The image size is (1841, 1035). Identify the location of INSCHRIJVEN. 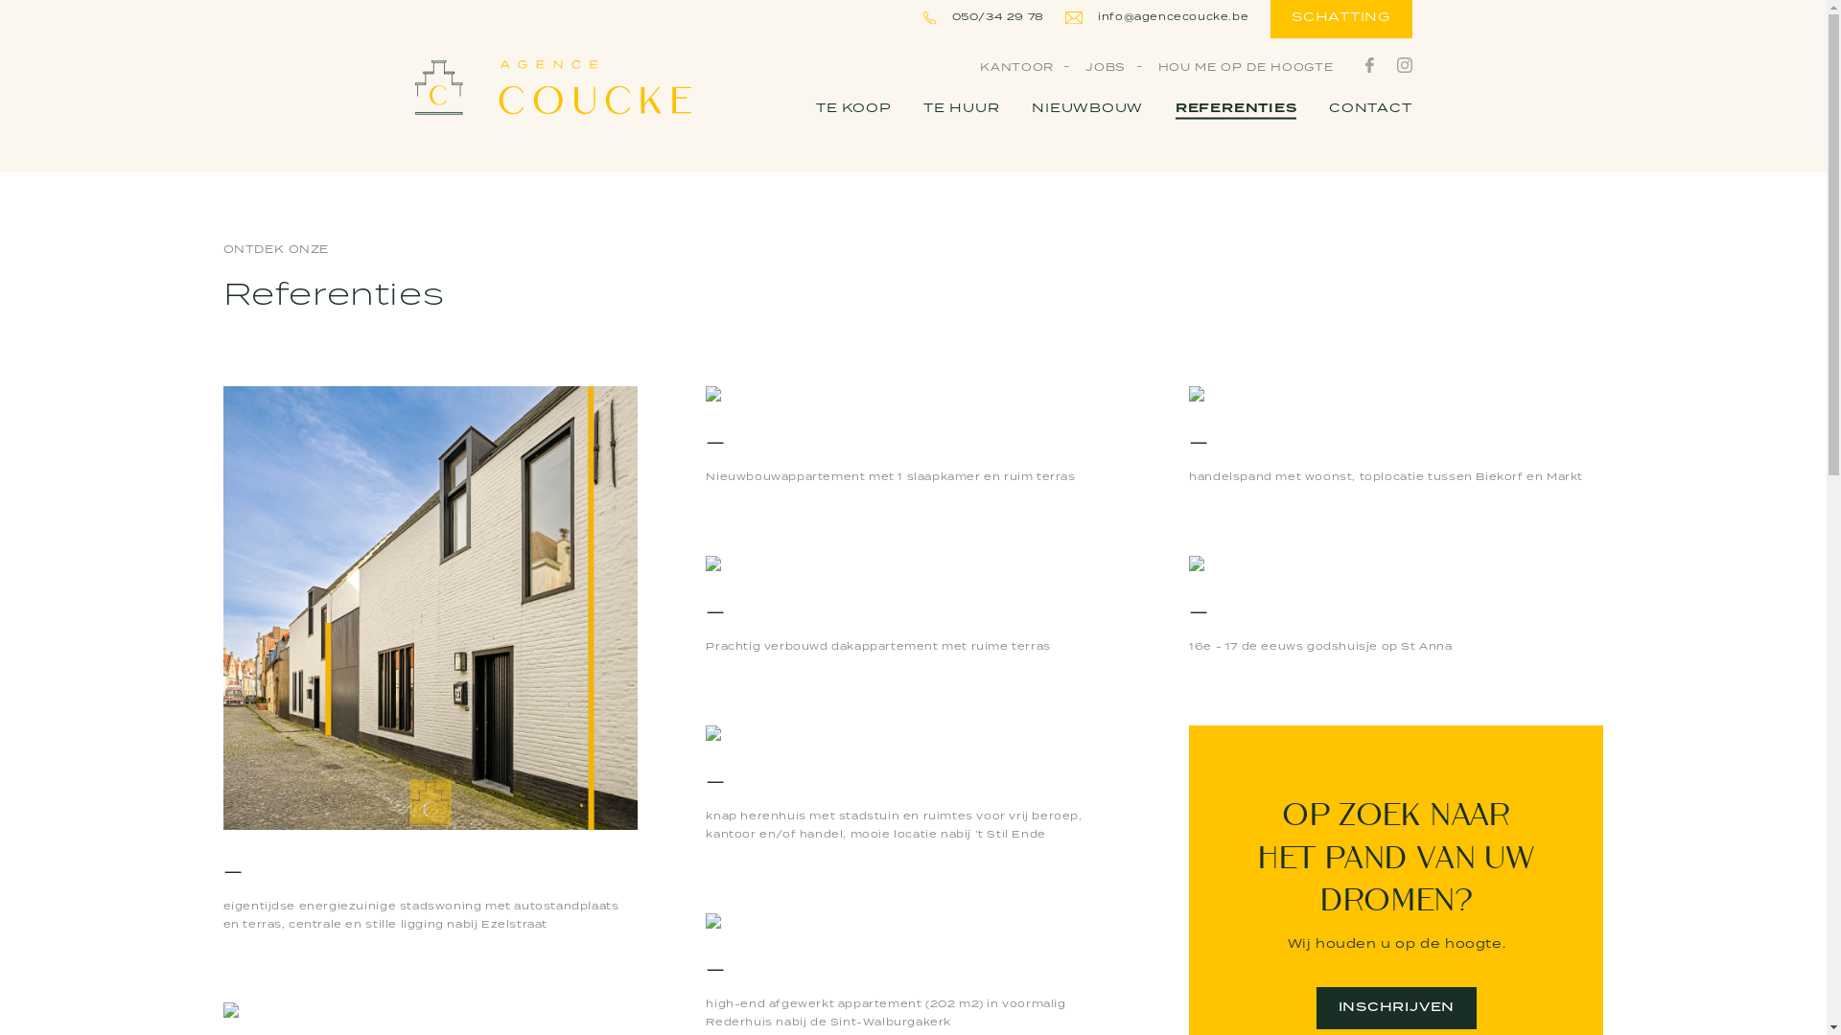
(1396, 1008).